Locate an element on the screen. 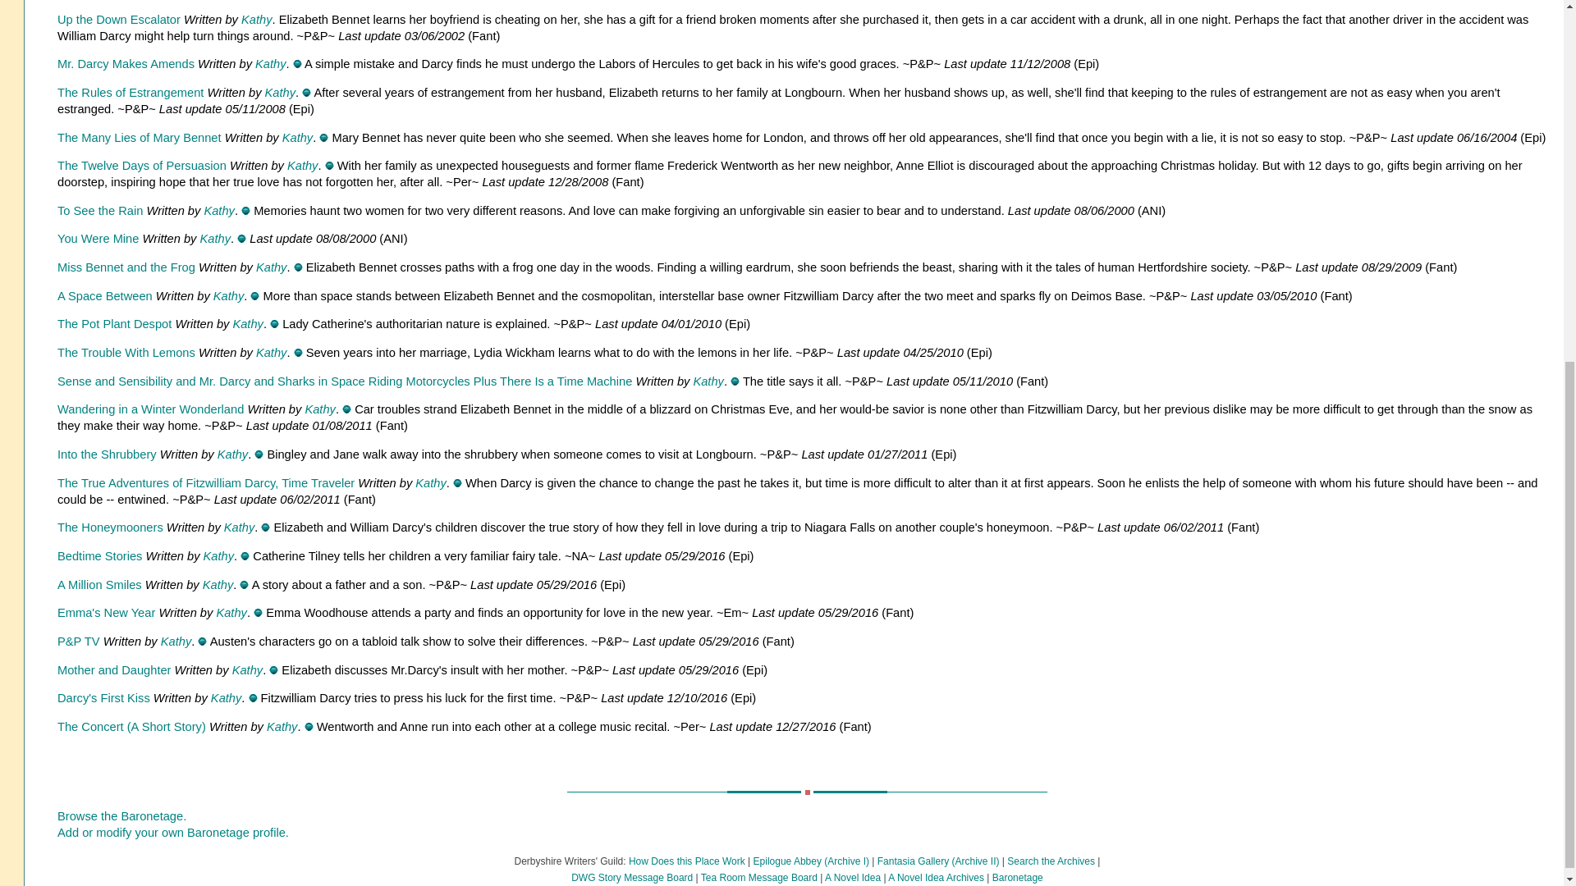 Image resolution: width=1576 pixels, height=886 pixels. Kathy is located at coordinates (247, 323).